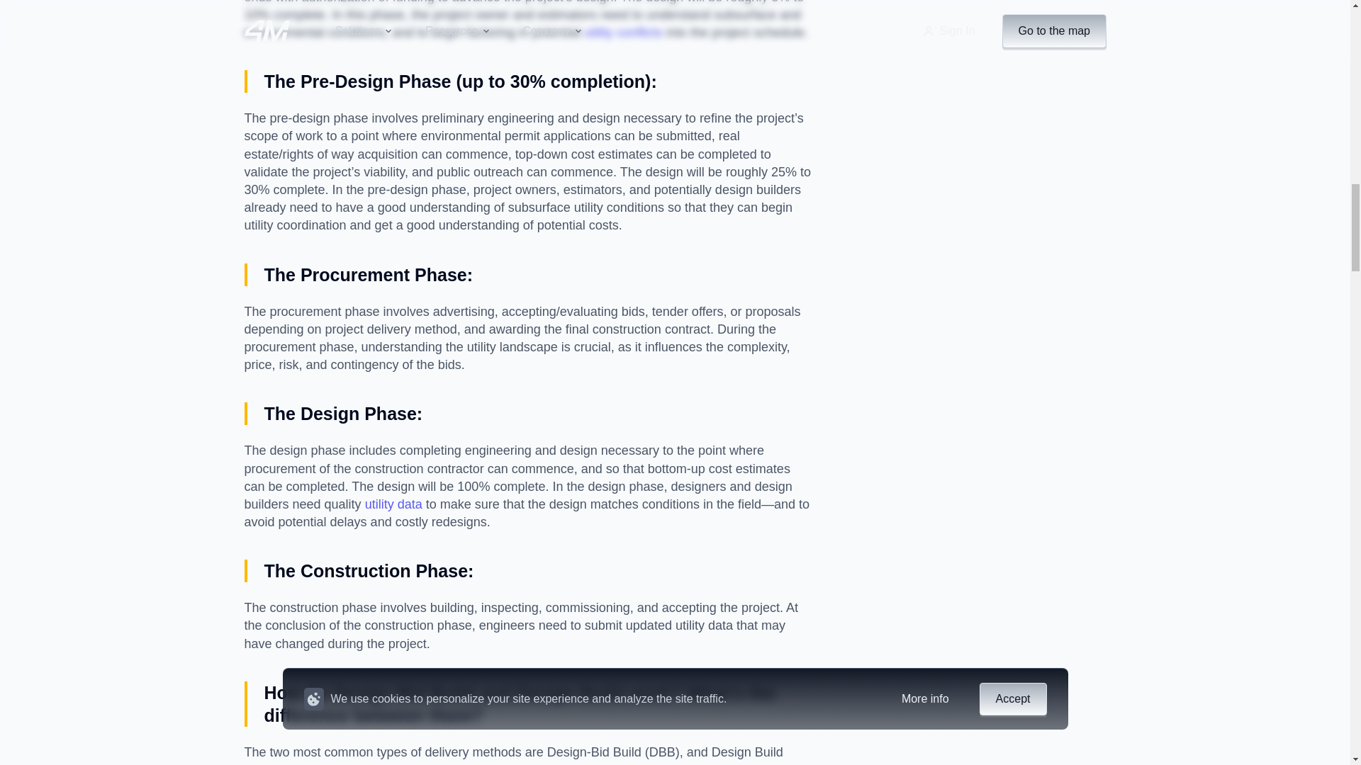 Image resolution: width=1361 pixels, height=765 pixels. Describe the element at coordinates (623, 33) in the screenshot. I see `utility conflicts` at that location.